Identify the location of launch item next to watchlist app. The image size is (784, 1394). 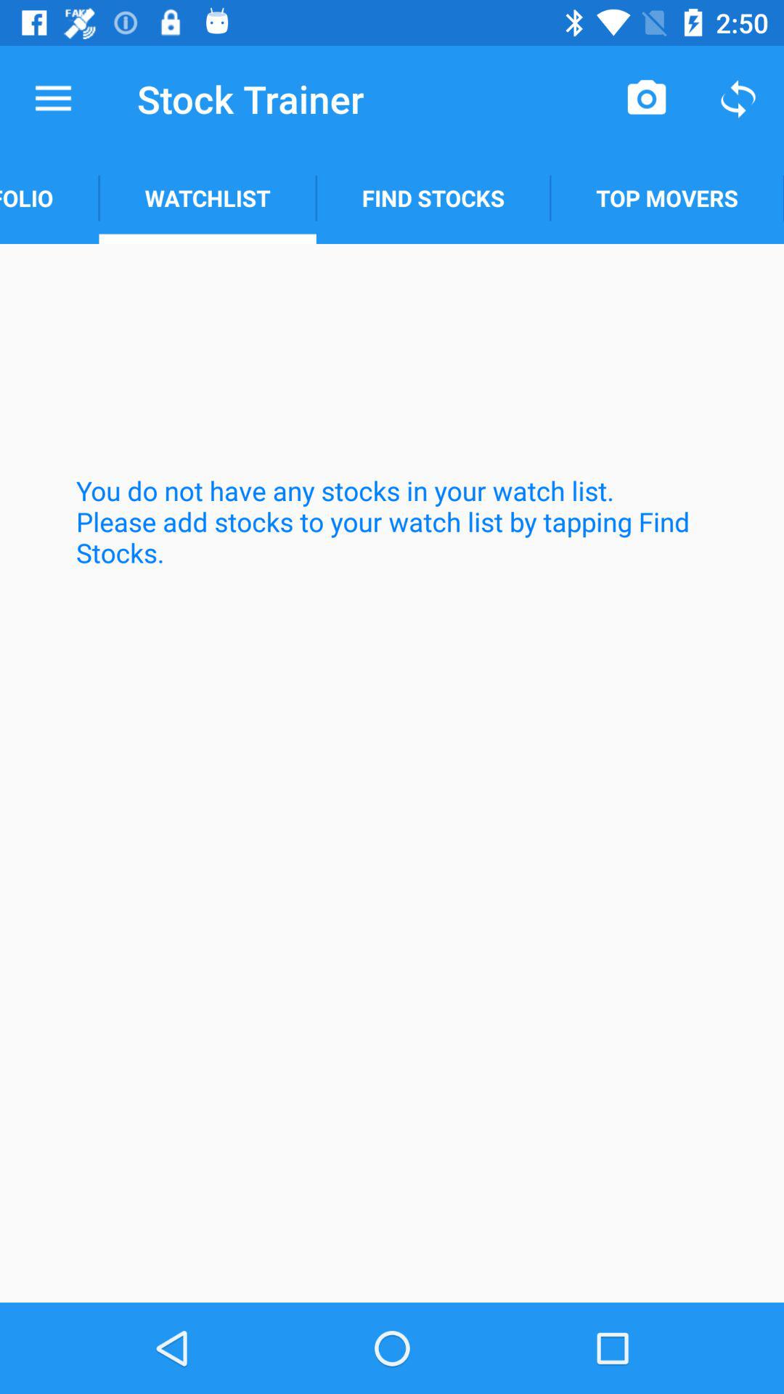
(49, 197).